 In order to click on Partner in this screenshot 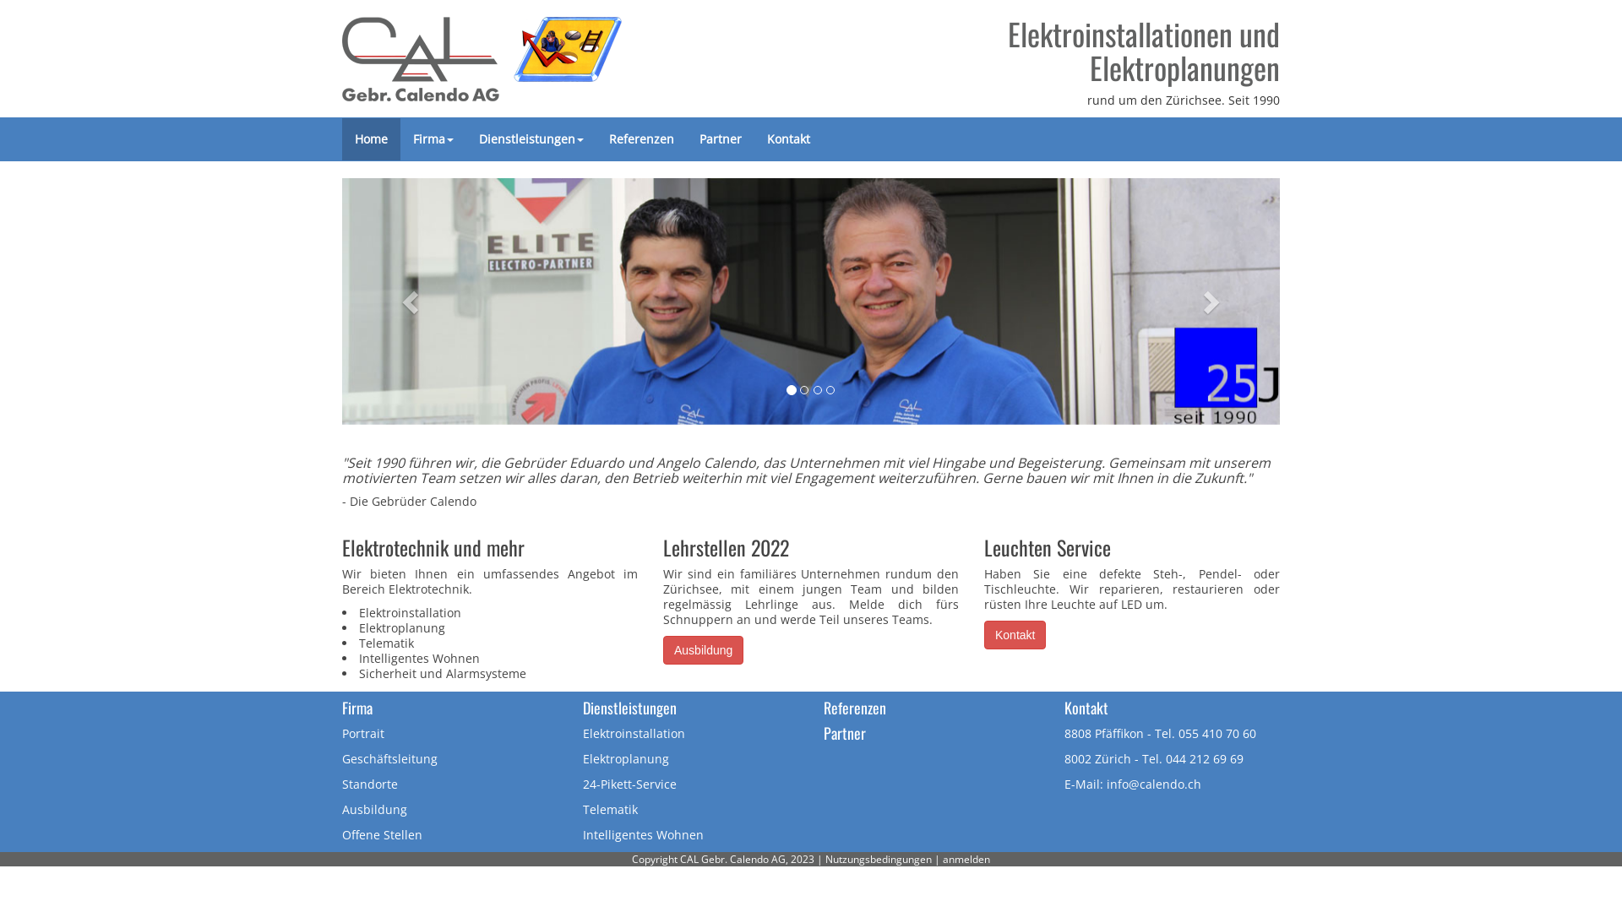, I will do `click(721, 139)`.